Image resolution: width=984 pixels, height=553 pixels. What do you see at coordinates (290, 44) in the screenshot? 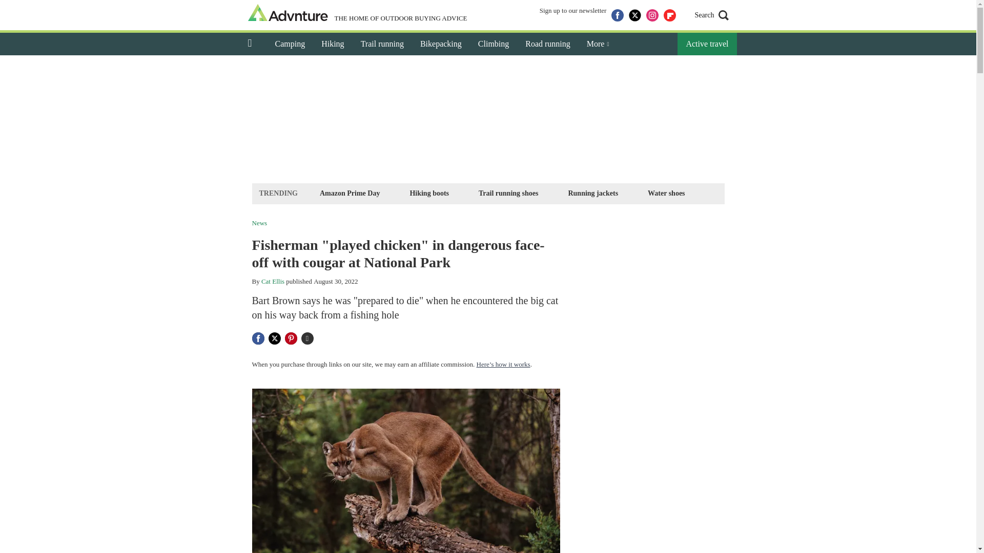
I see `Camping` at bounding box center [290, 44].